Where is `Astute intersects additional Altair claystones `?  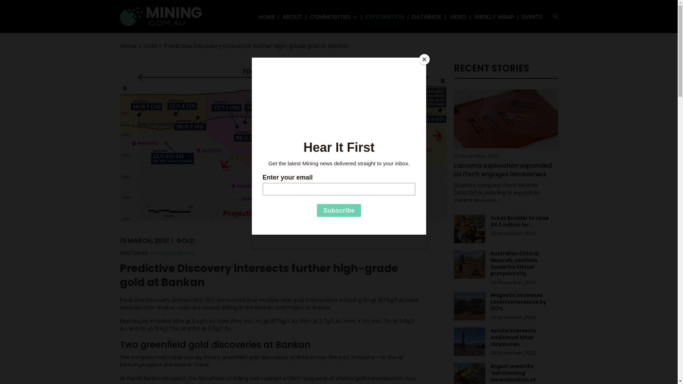 Astute intersects additional Altair claystones  is located at coordinates (524, 338).